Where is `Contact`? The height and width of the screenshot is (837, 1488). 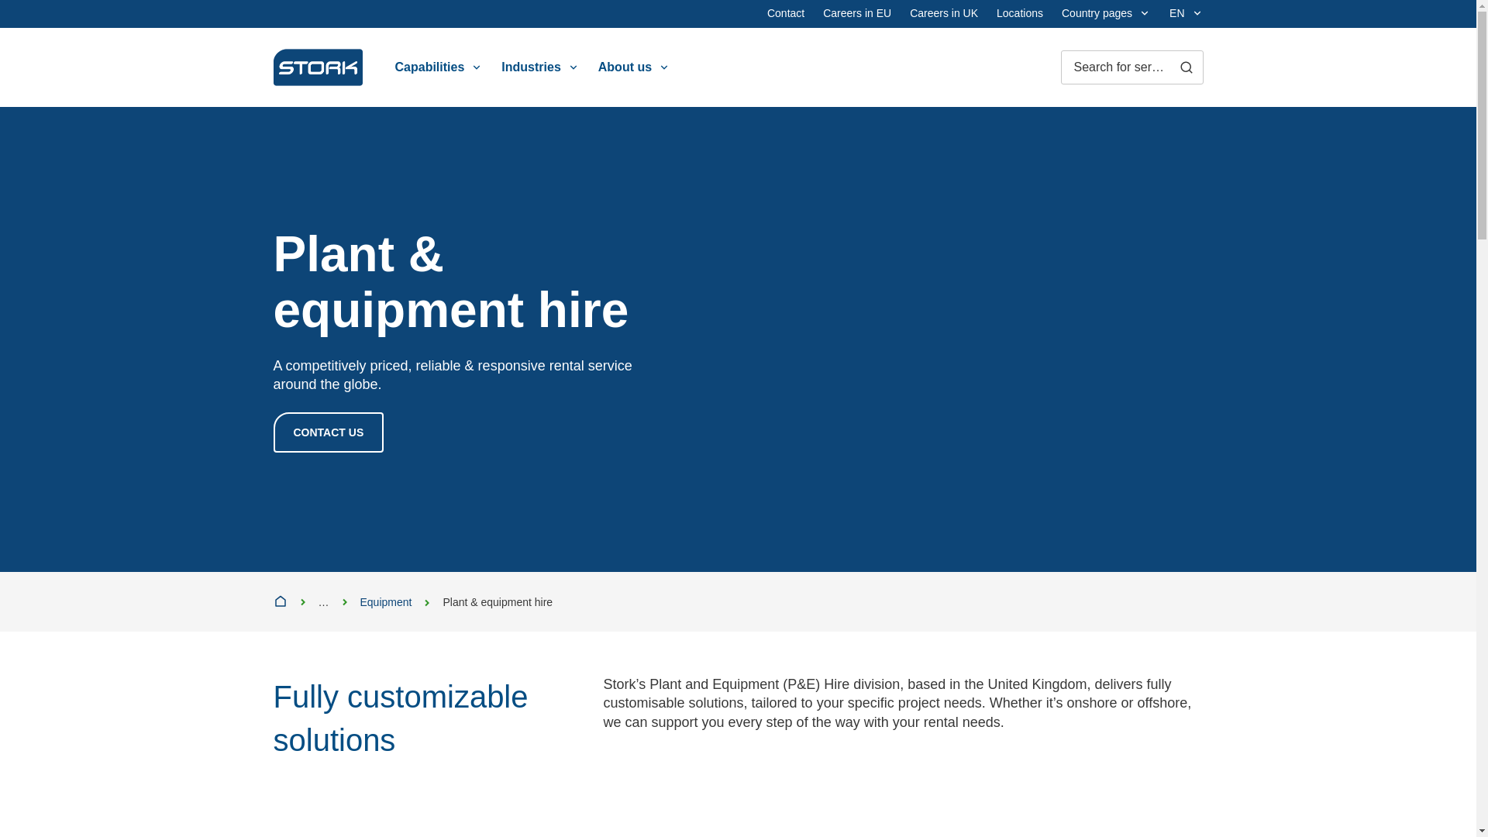 Contact is located at coordinates (786, 14).